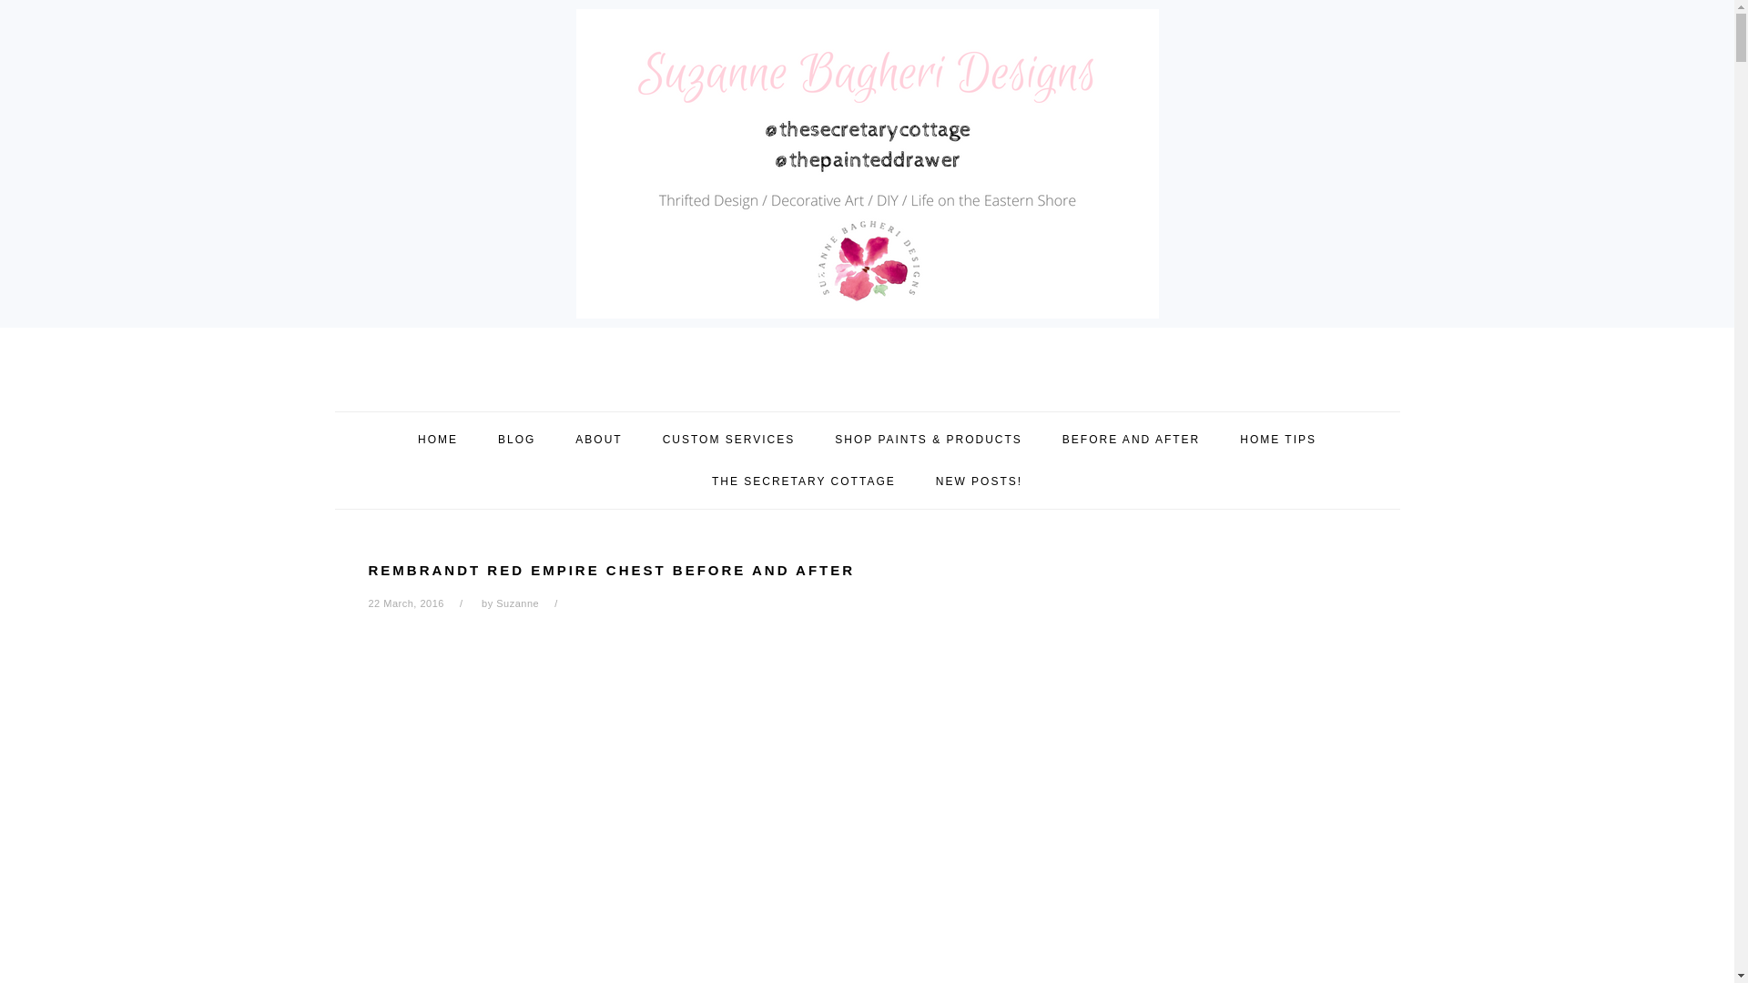 The image size is (1748, 983). What do you see at coordinates (1131, 440) in the screenshot?
I see `BEFORE AND AFTER` at bounding box center [1131, 440].